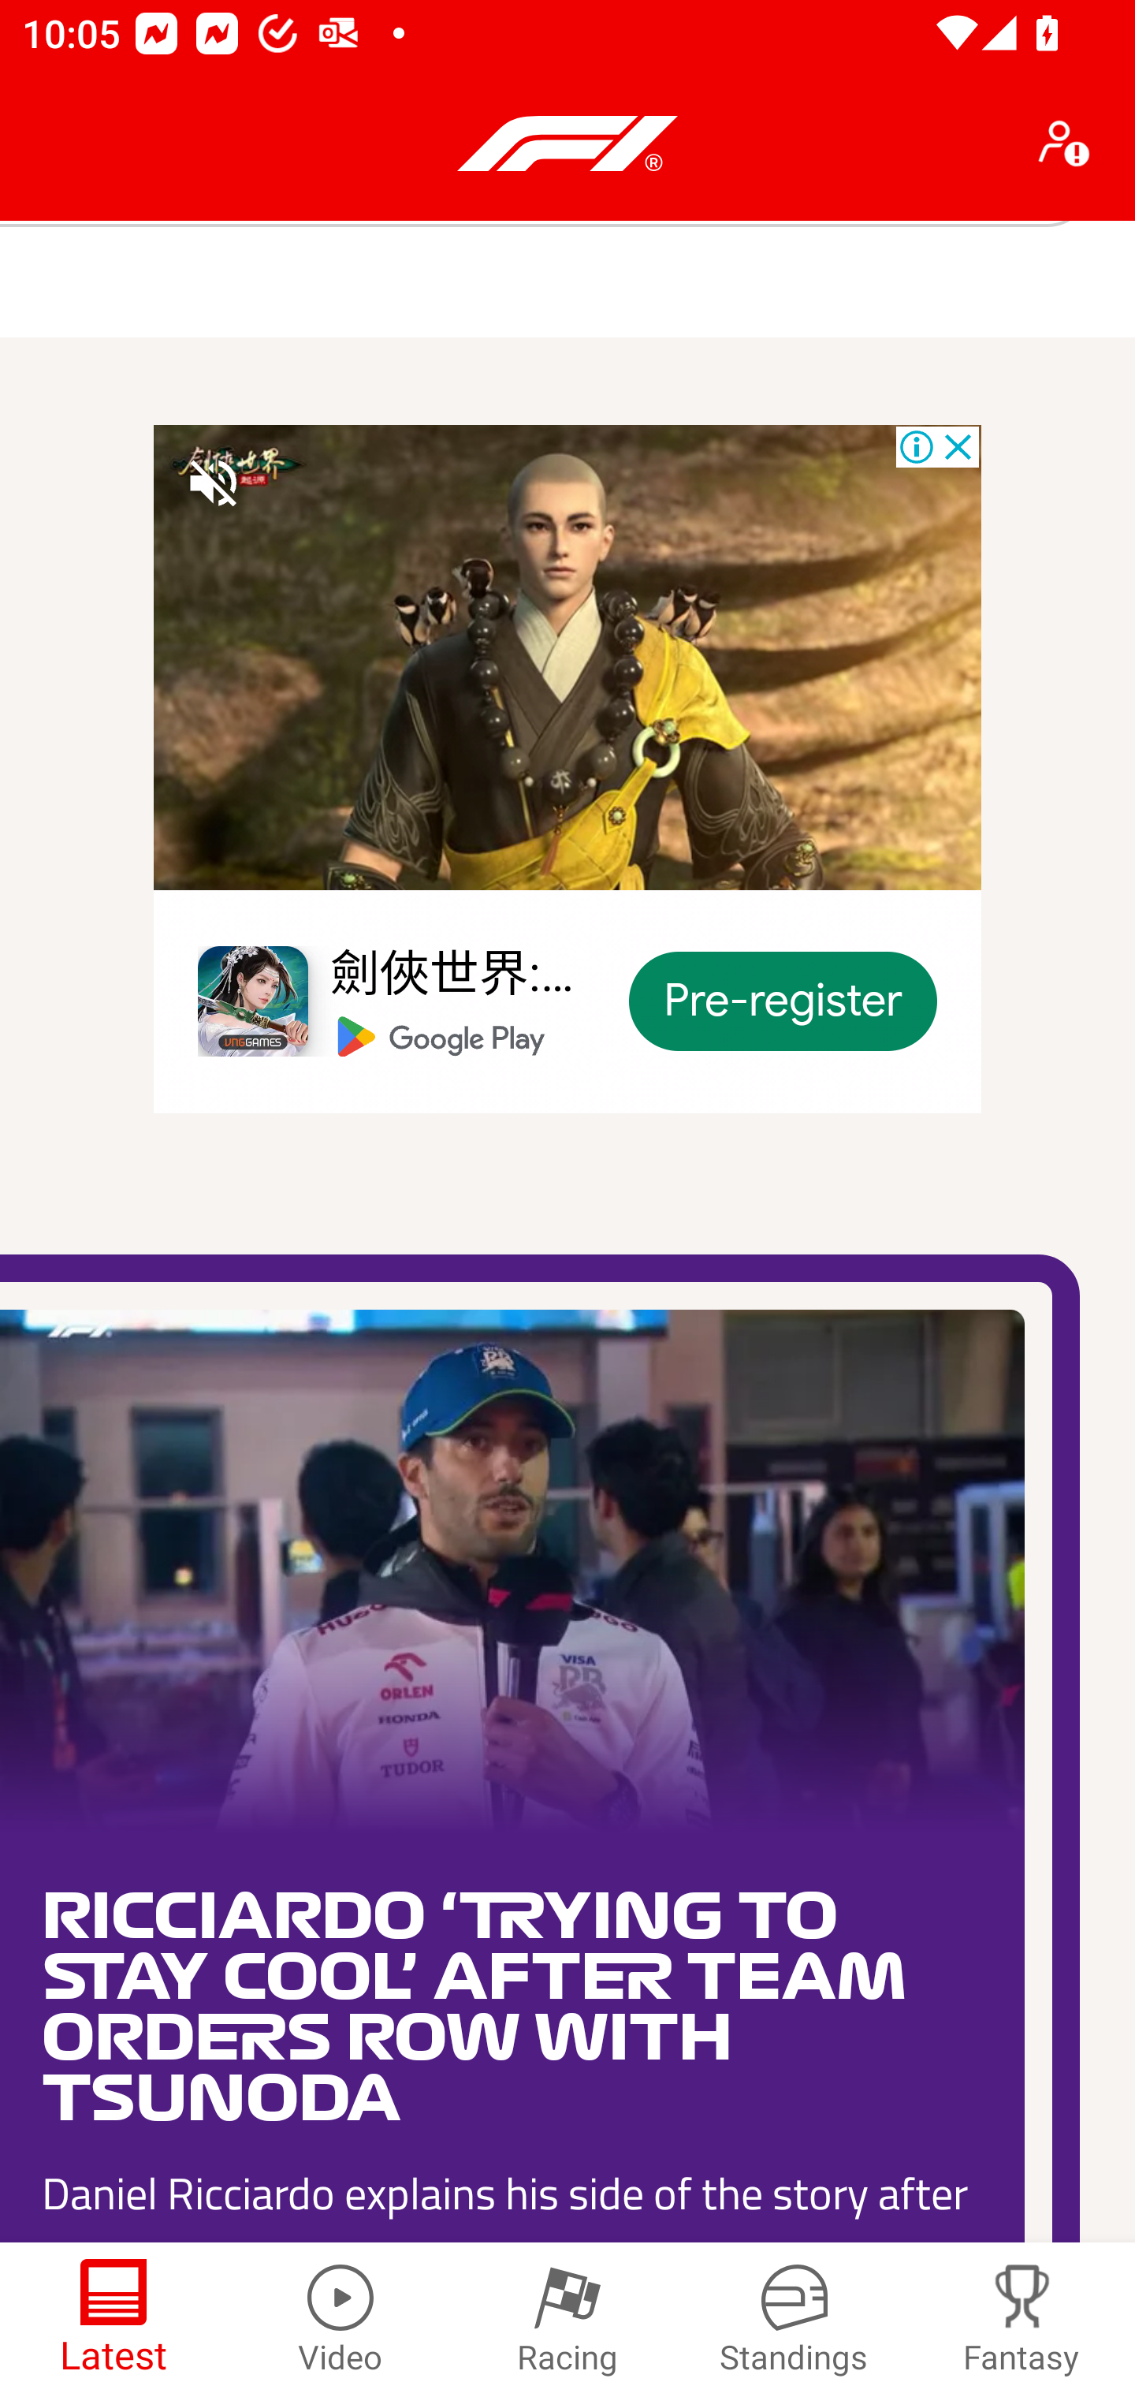  I want to click on Racing, so click(567, 2320).